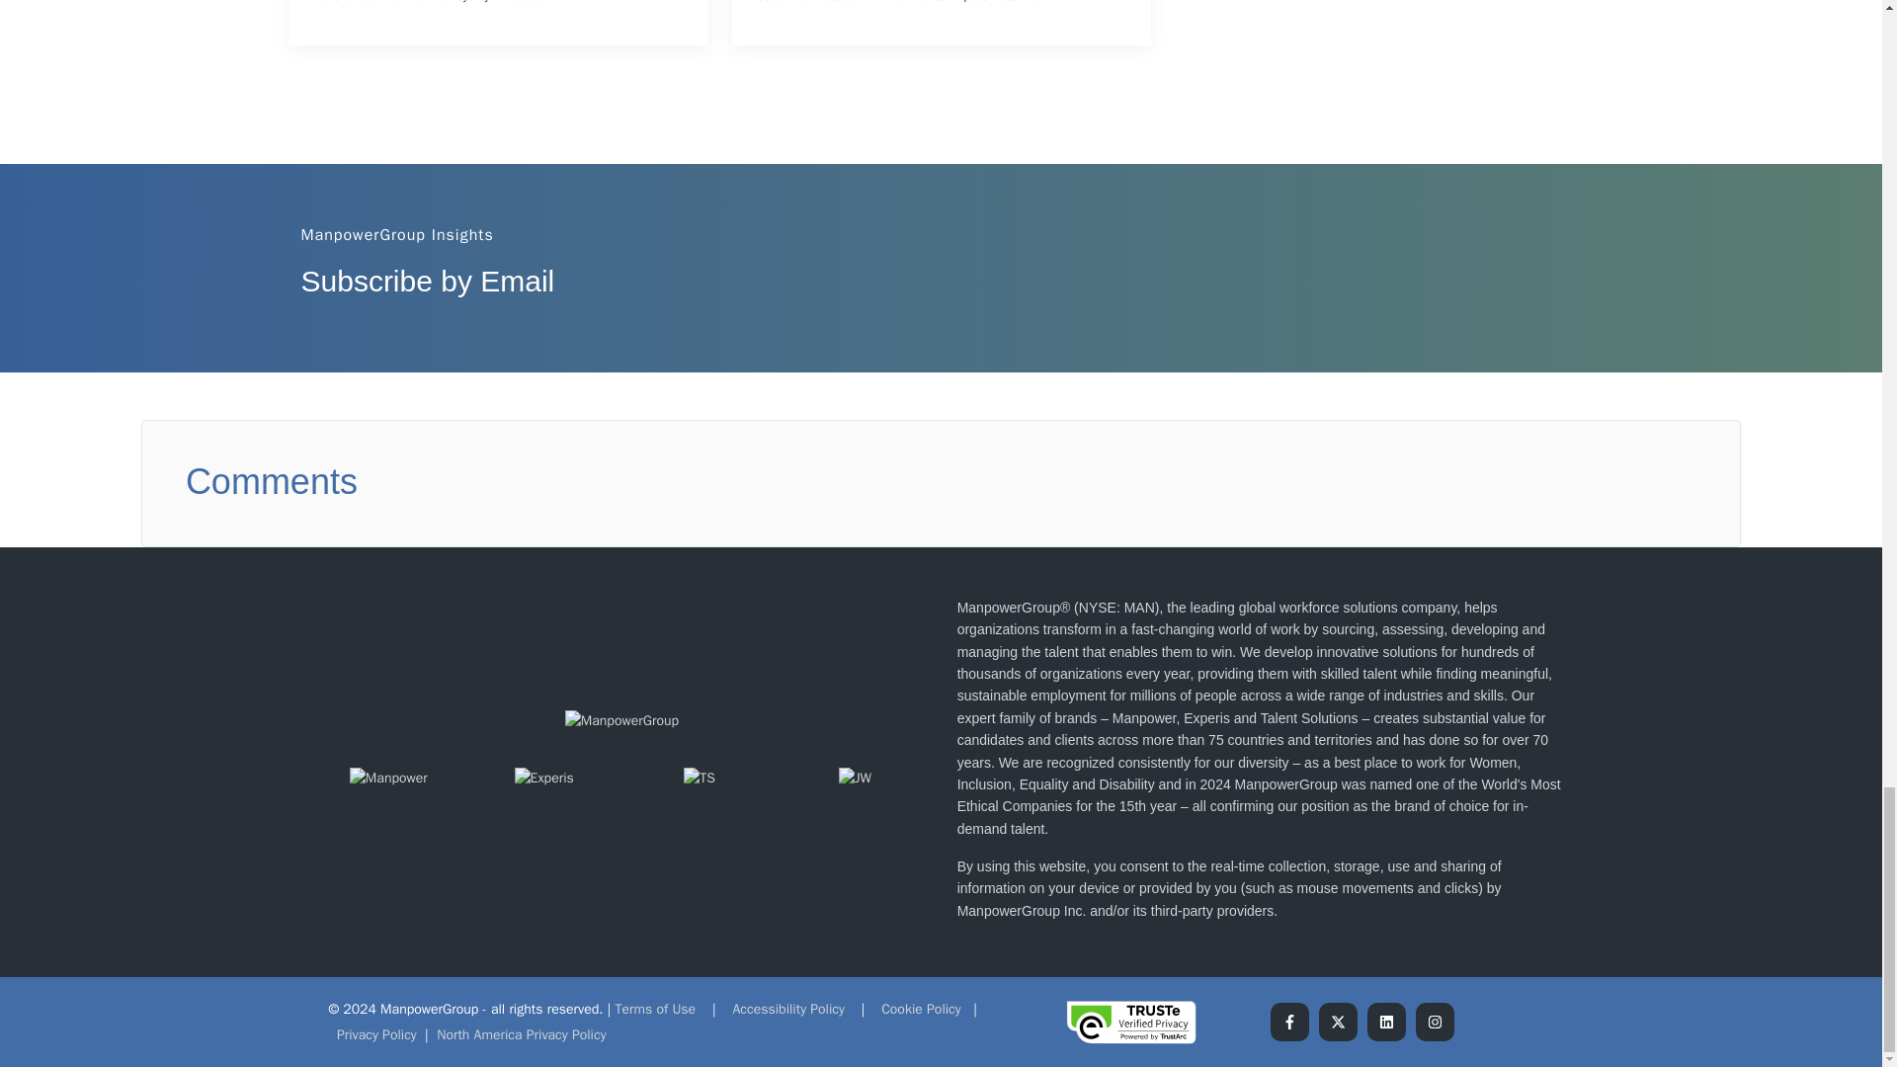 The width and height of the screenshot is (1897, 1067). What do you see at coordinates (854, 779) in the screenshot?
I see `JW` at bounding box center [854, 779].